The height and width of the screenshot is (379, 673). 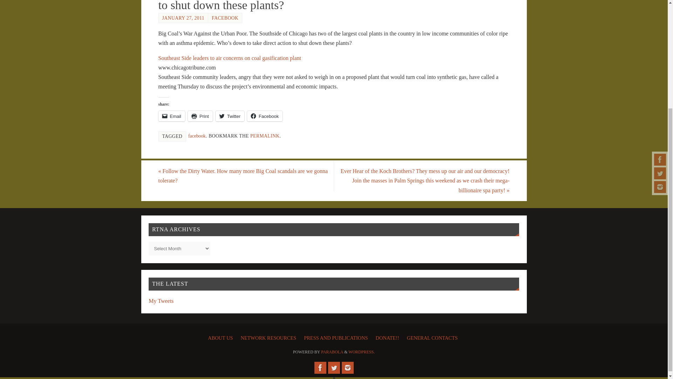 What do you see at coordinates (660, 25) in the screenshot?
I see `Twitter` at bounding box center [660, 25].